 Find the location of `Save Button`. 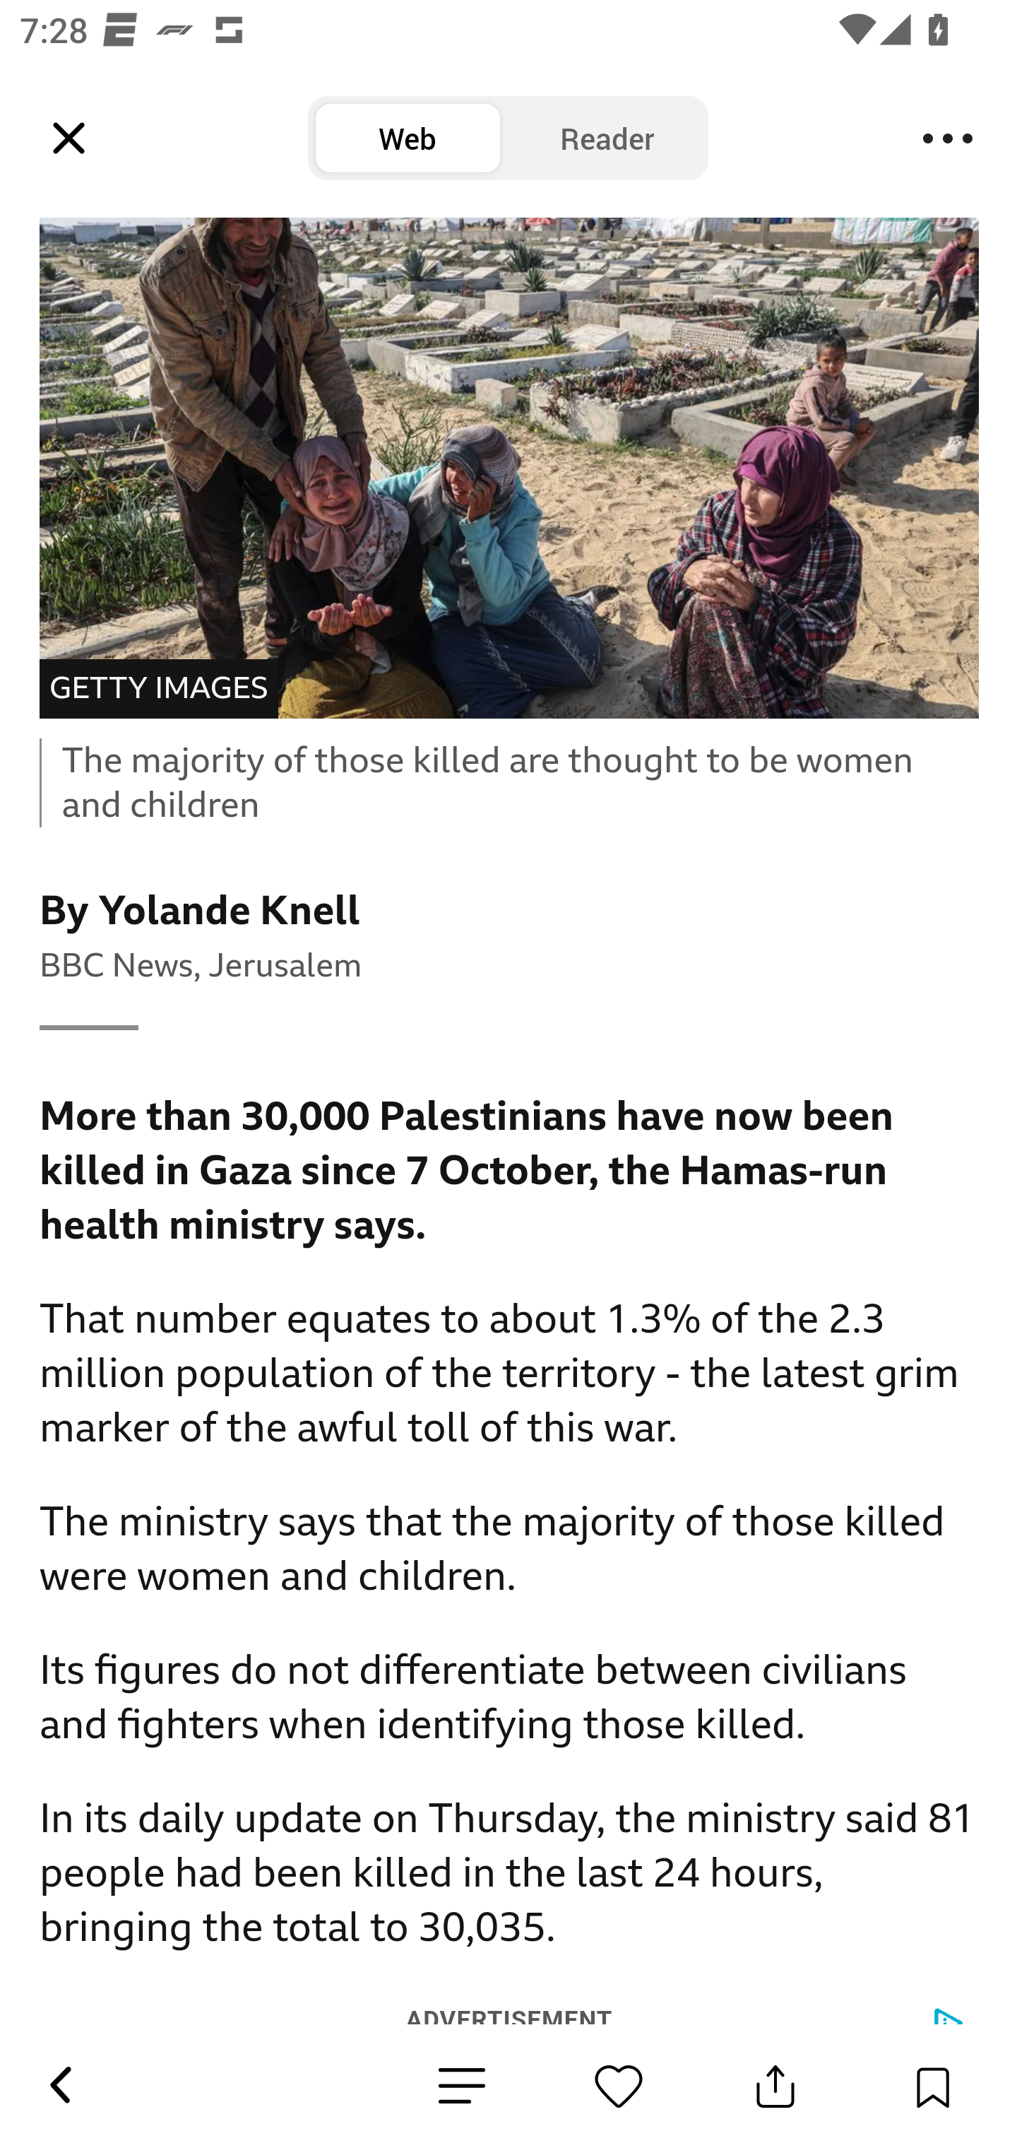

Save Button is located at coordinates (932, 2086).